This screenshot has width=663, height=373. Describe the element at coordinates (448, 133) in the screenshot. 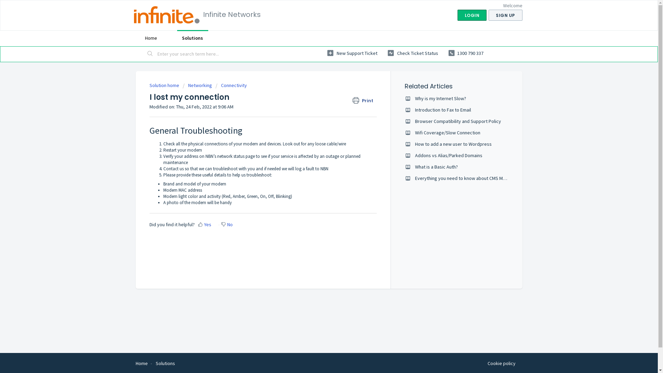

I see `Wifi Coverage/Slow Connection` at that location.